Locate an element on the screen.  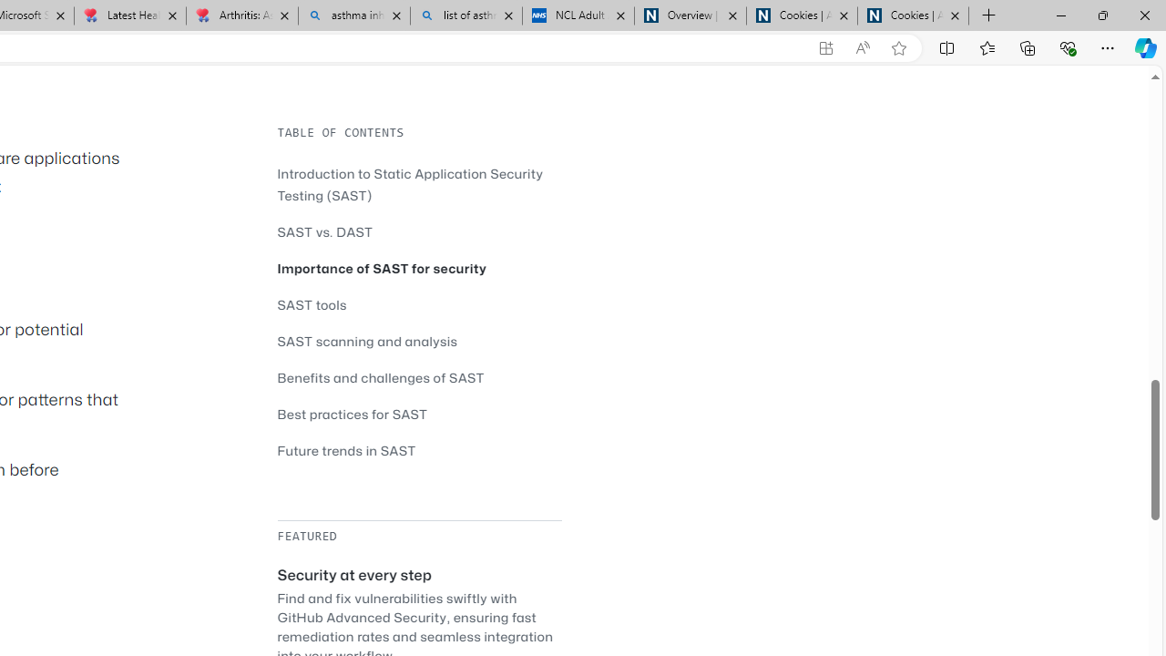
list of asthma inhalers uk - Search is located at coordinates (466, 16).